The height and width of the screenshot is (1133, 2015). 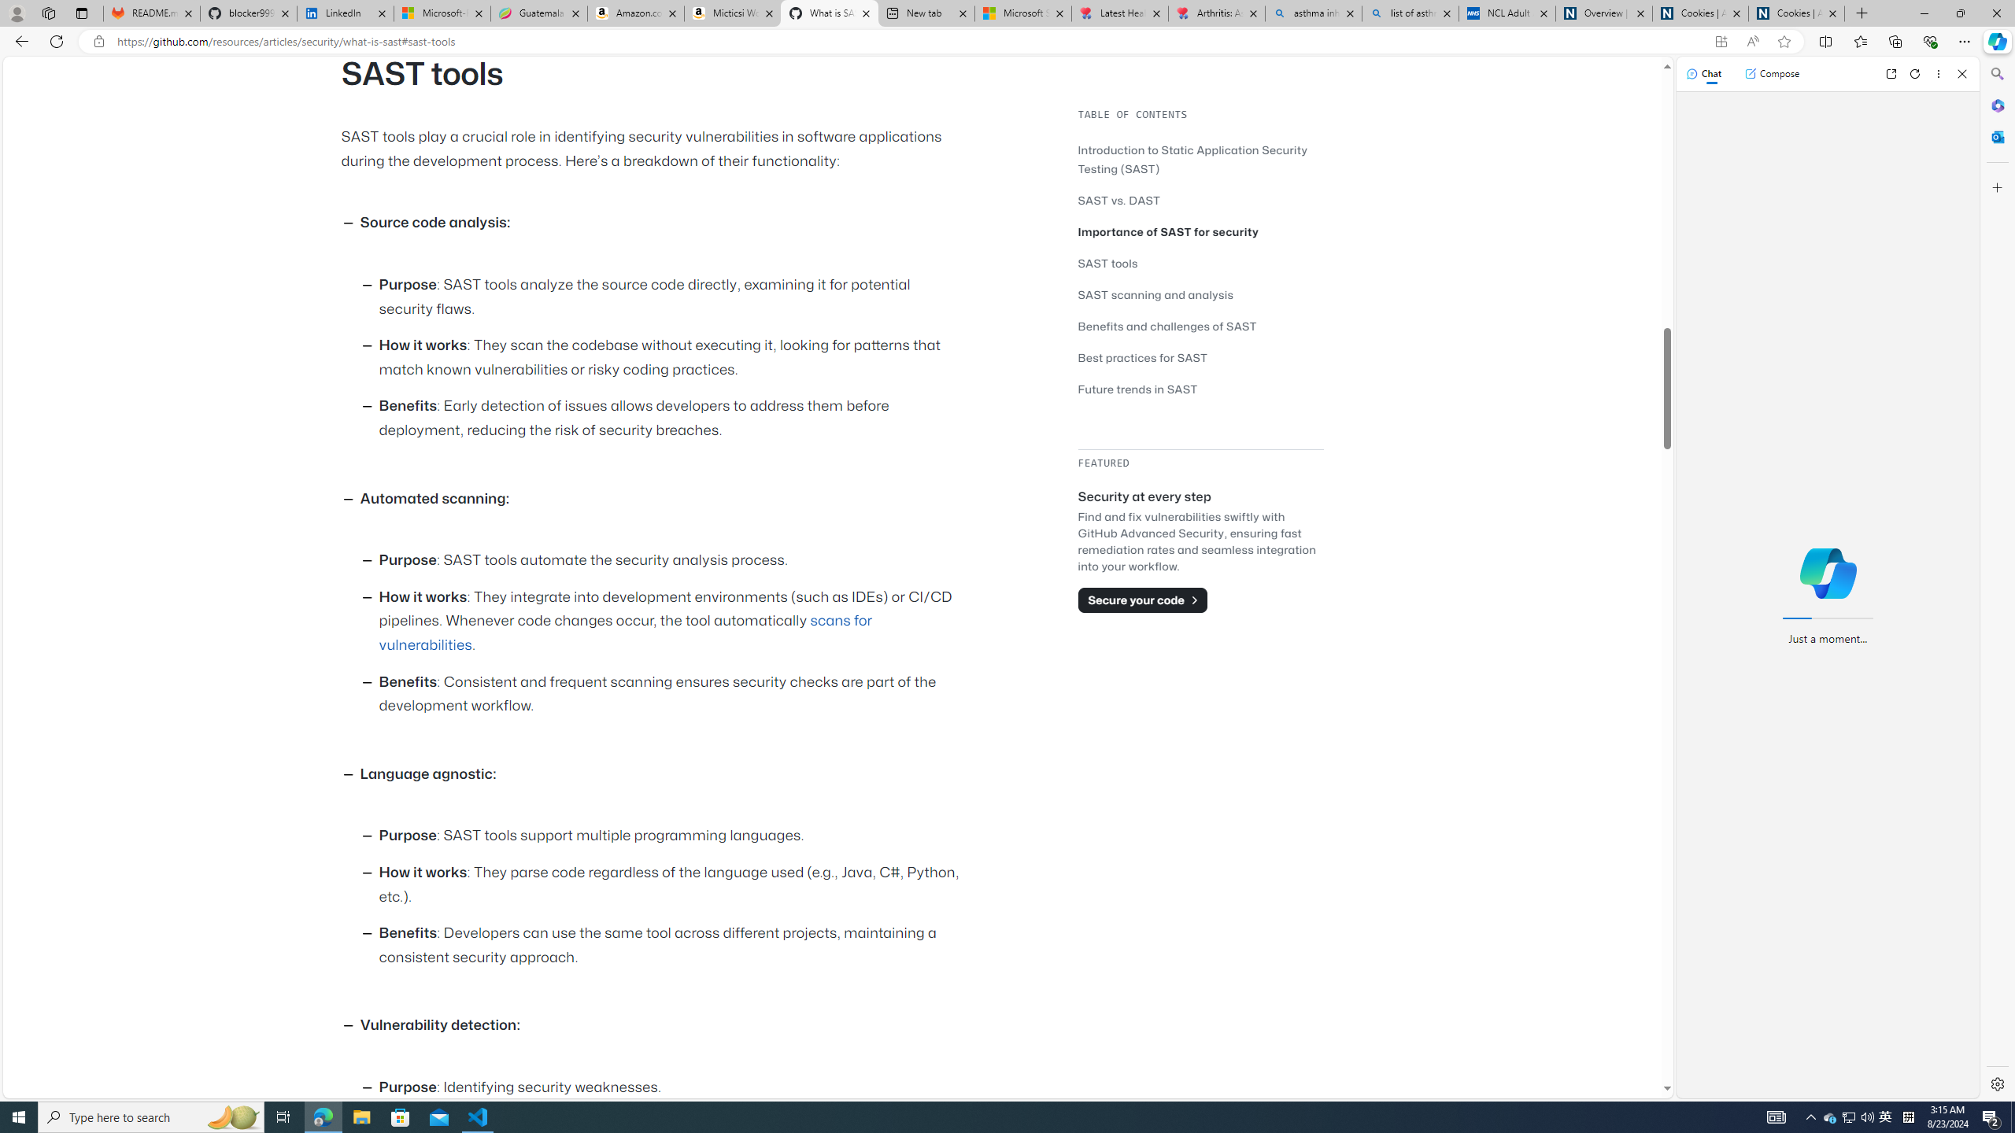 I want to click on SAST tools, so click(x=1108, y=263).